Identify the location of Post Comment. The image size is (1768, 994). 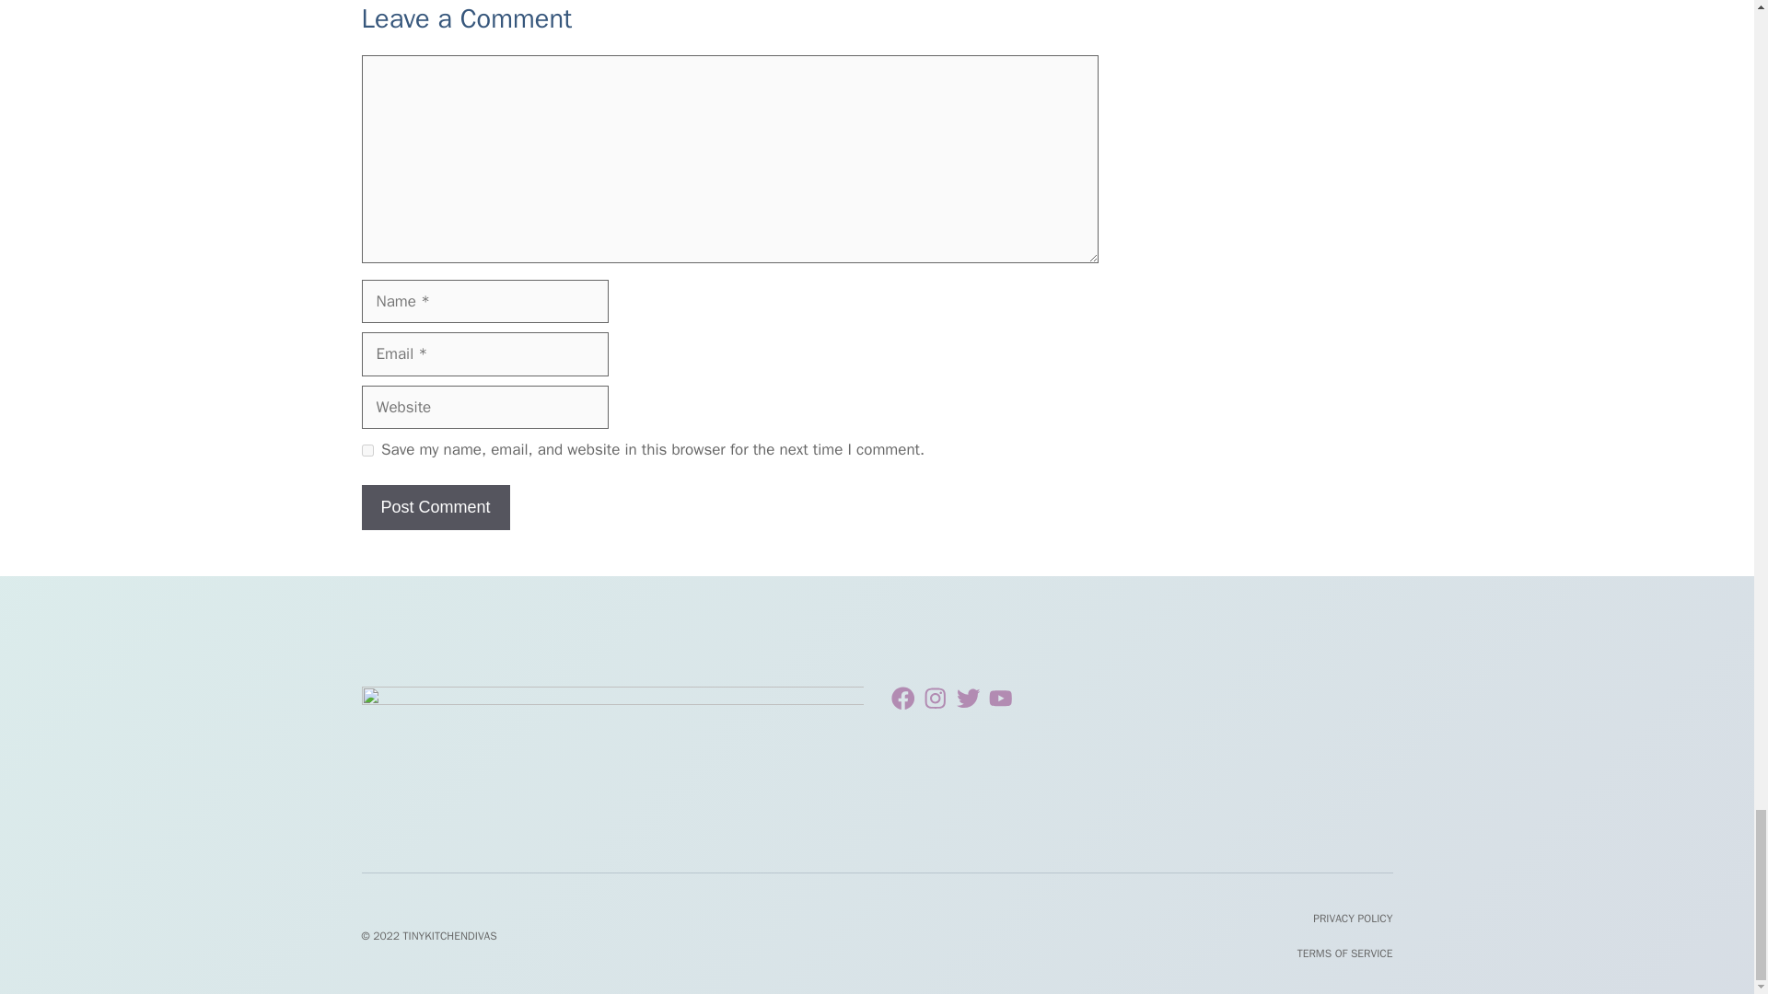
(435, 507).